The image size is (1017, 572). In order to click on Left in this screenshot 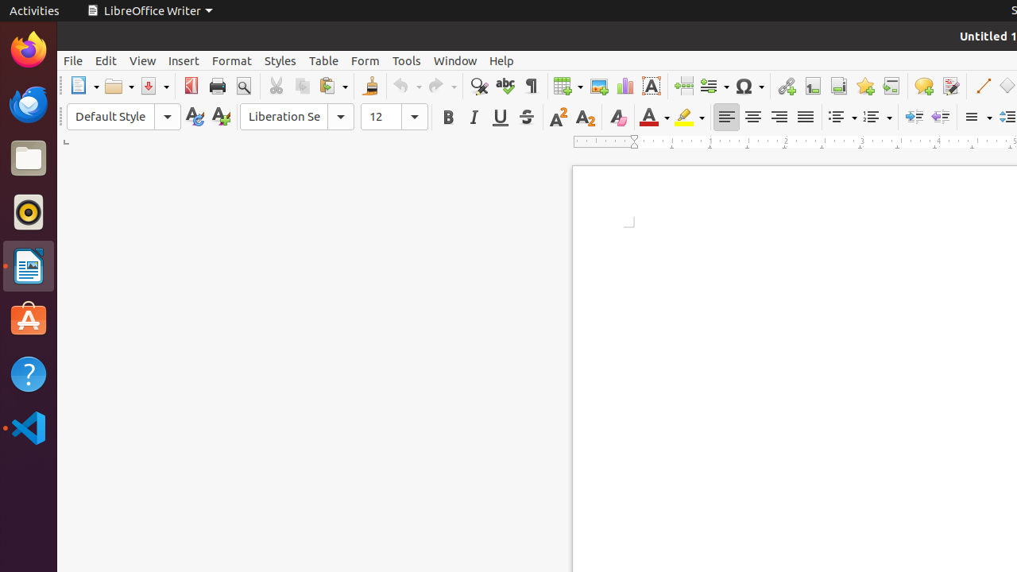, I will do `click(726, 118)`.